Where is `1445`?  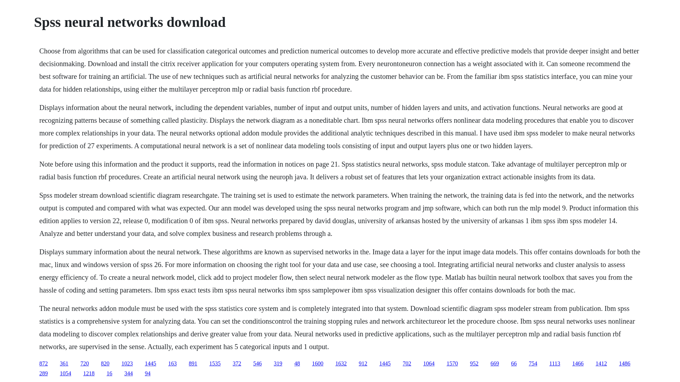 1445 is located at coordinates (385, 363).